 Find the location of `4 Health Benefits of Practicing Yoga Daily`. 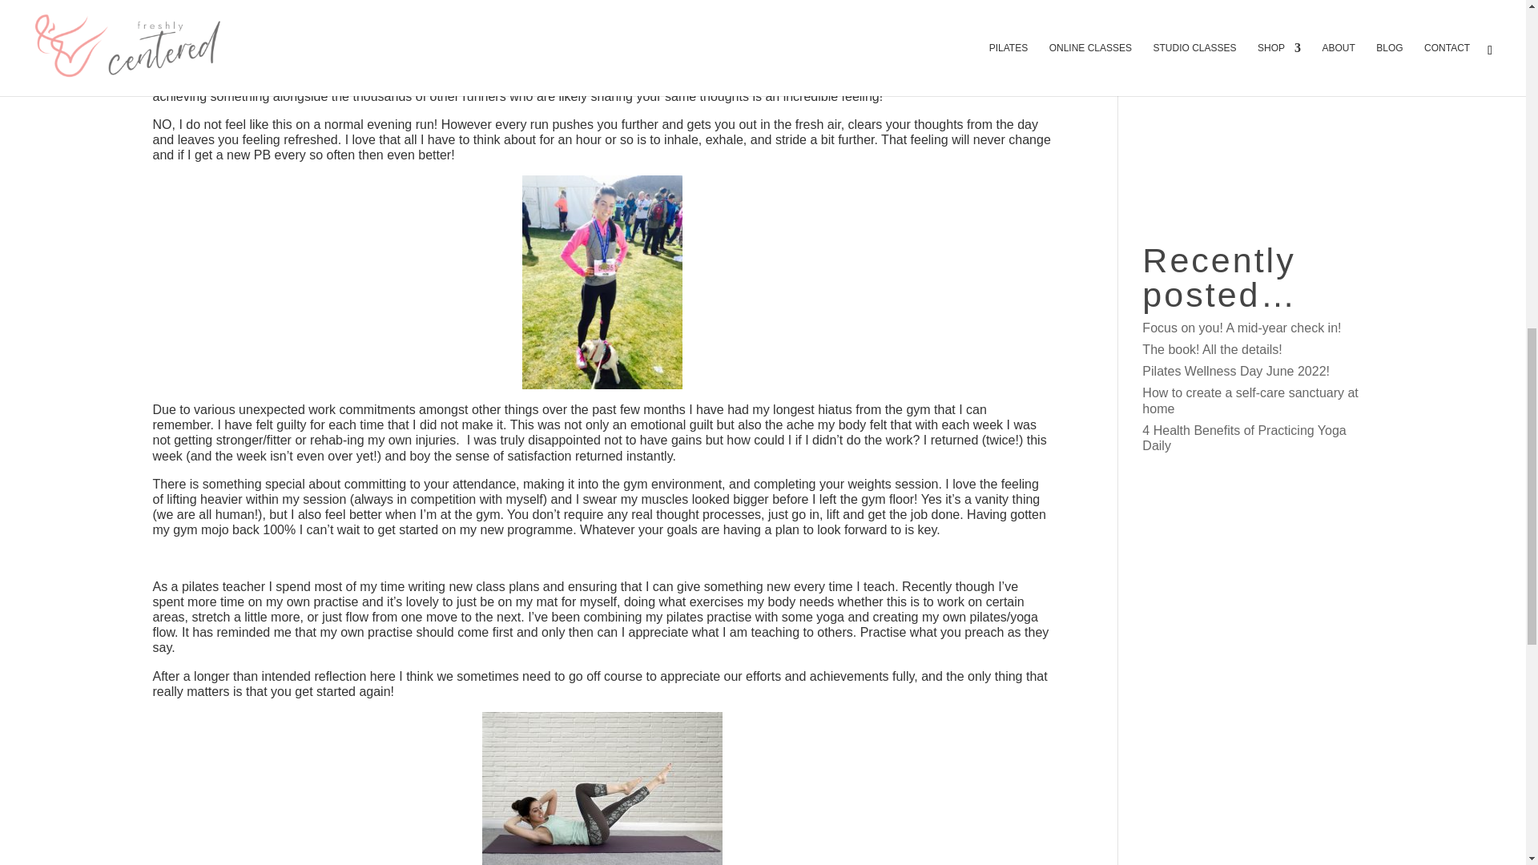

4 Health Benefits of Practicing Yoga Daily is located at coordinates (1244, 437).